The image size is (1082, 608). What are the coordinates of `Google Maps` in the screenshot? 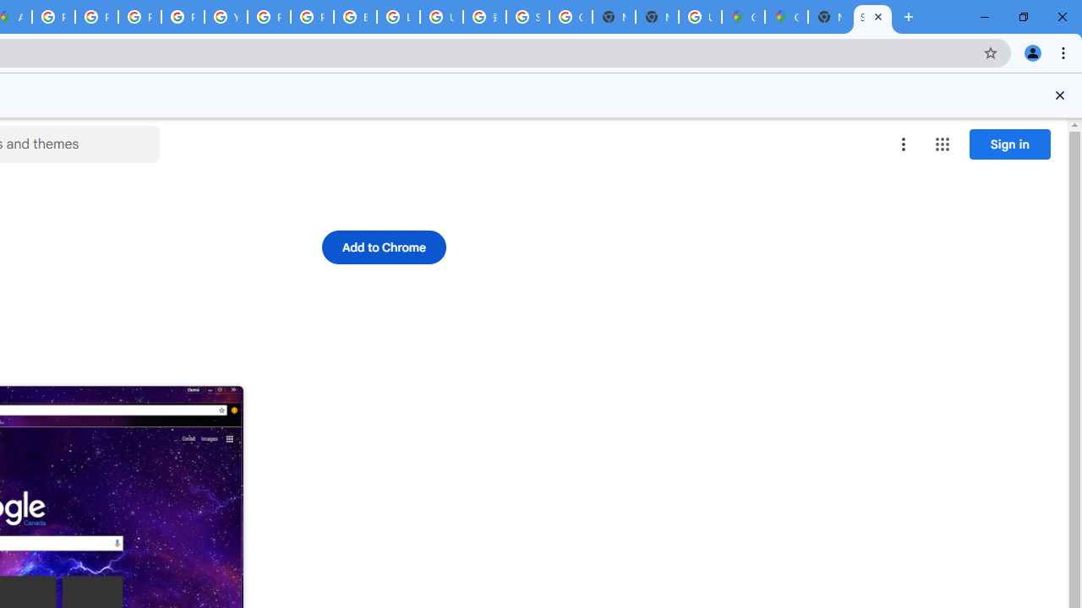 It's located at (786, 17).